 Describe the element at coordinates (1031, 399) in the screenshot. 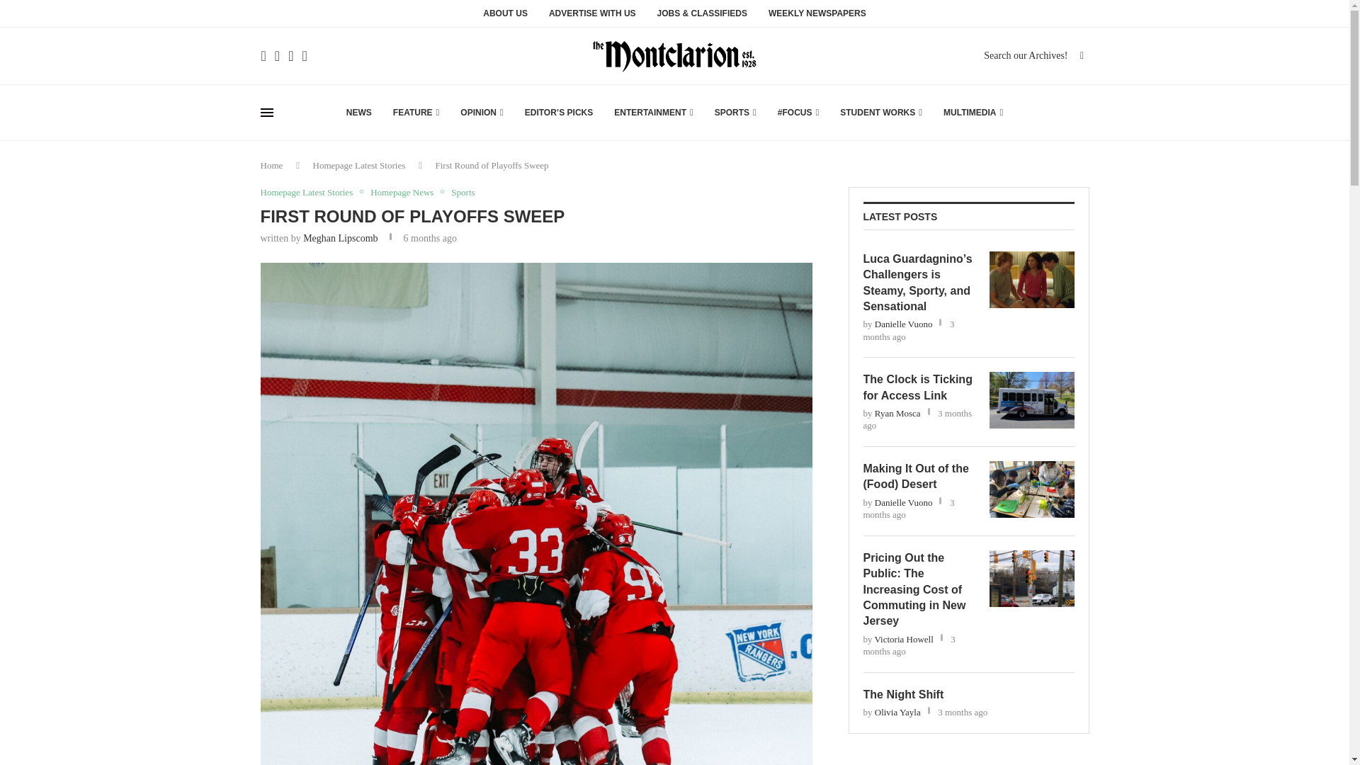

I see `The Clock is Ticking for Access Link` at that location.